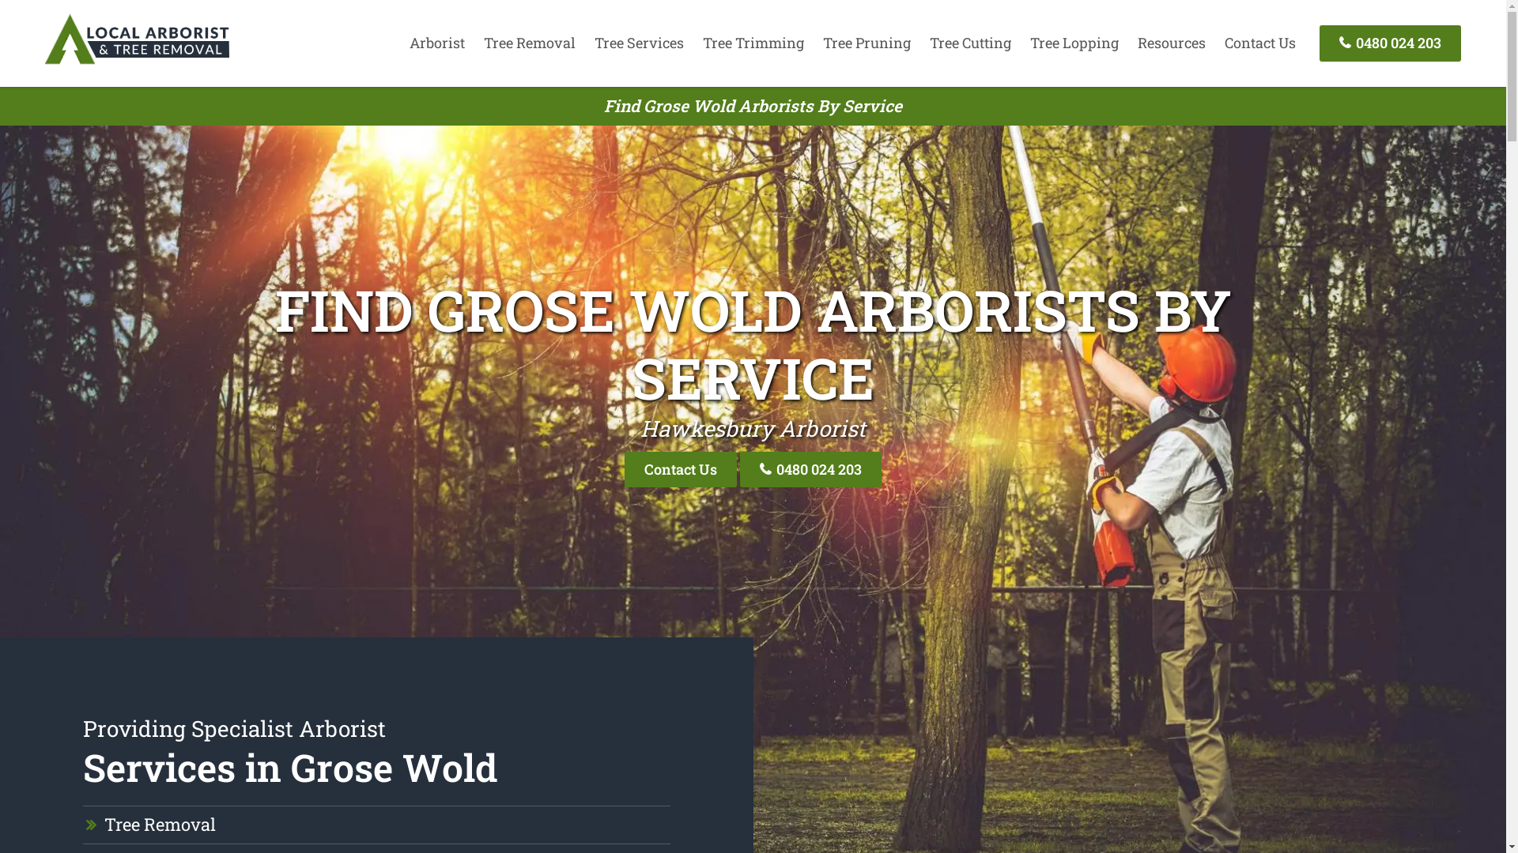  I want to click on Contact Us, so click(681, 469).